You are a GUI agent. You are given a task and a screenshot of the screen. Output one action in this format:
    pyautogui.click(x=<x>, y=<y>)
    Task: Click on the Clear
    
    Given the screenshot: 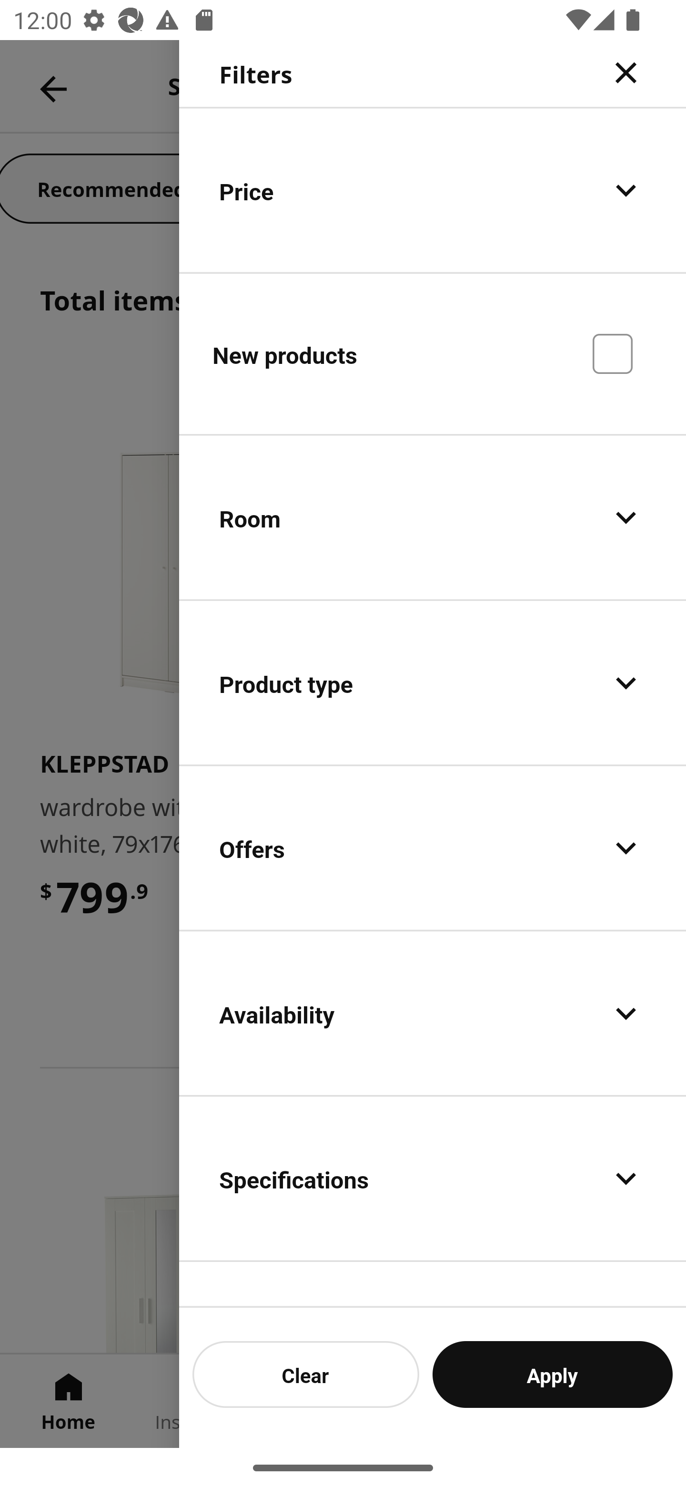 What is the action you would take?
    pyautogui.click(x=306, y=1374)
    